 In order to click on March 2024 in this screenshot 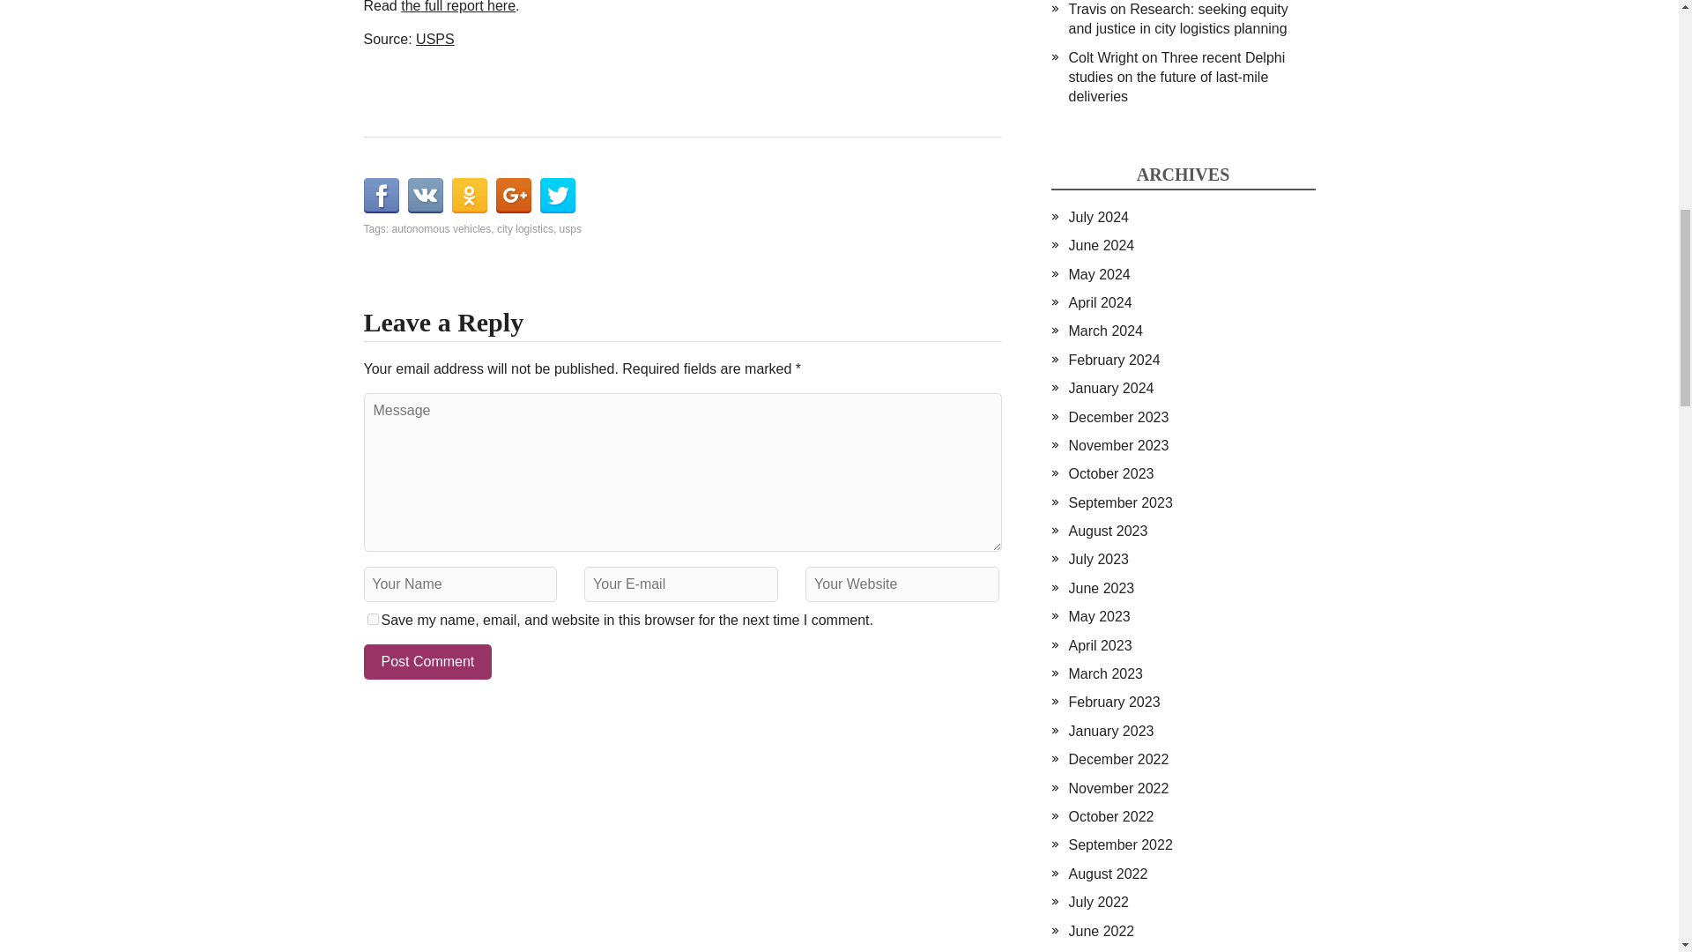, I will do `click(1105, 331)`.